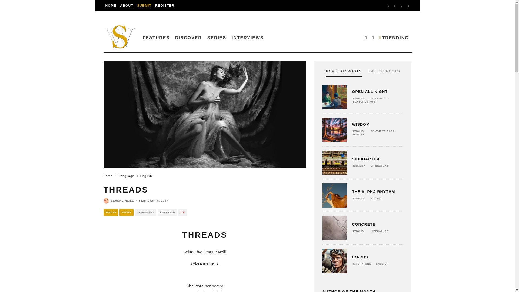 This screenshot has width=519, height=292. What do you see at coordinates (165, 6) in the screenshot?
I see `REGISTER` at bounding box center [165, 6].